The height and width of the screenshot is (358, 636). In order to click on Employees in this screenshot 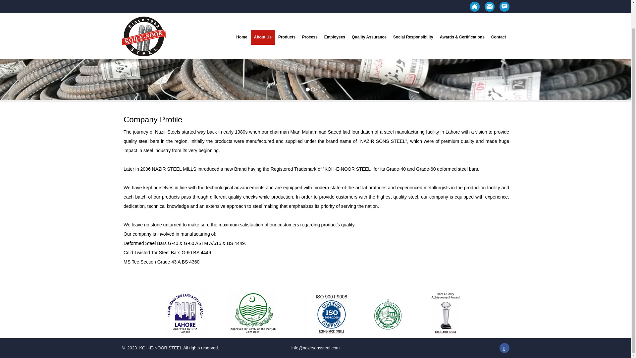, I will do `click(335, 11)`.